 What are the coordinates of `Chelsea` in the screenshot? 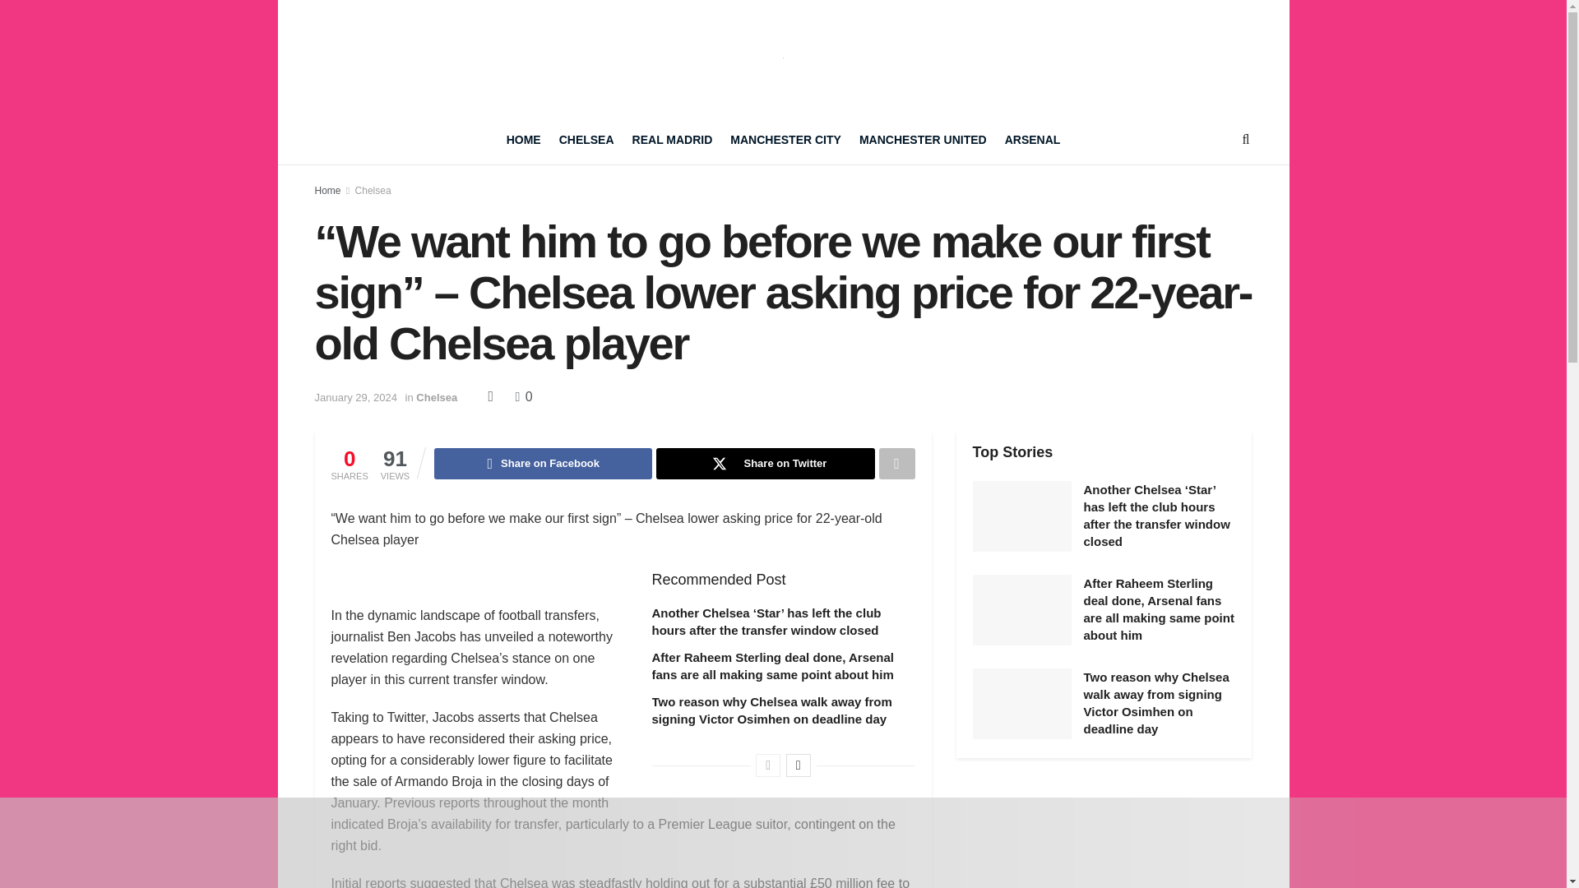 It's located at (373, 190).